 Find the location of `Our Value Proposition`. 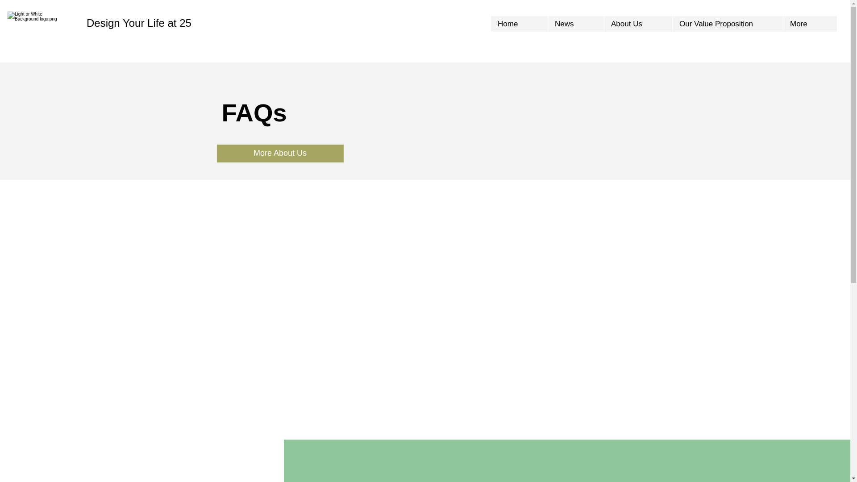

Our Value Proposition is located at coordinates (728, 24).